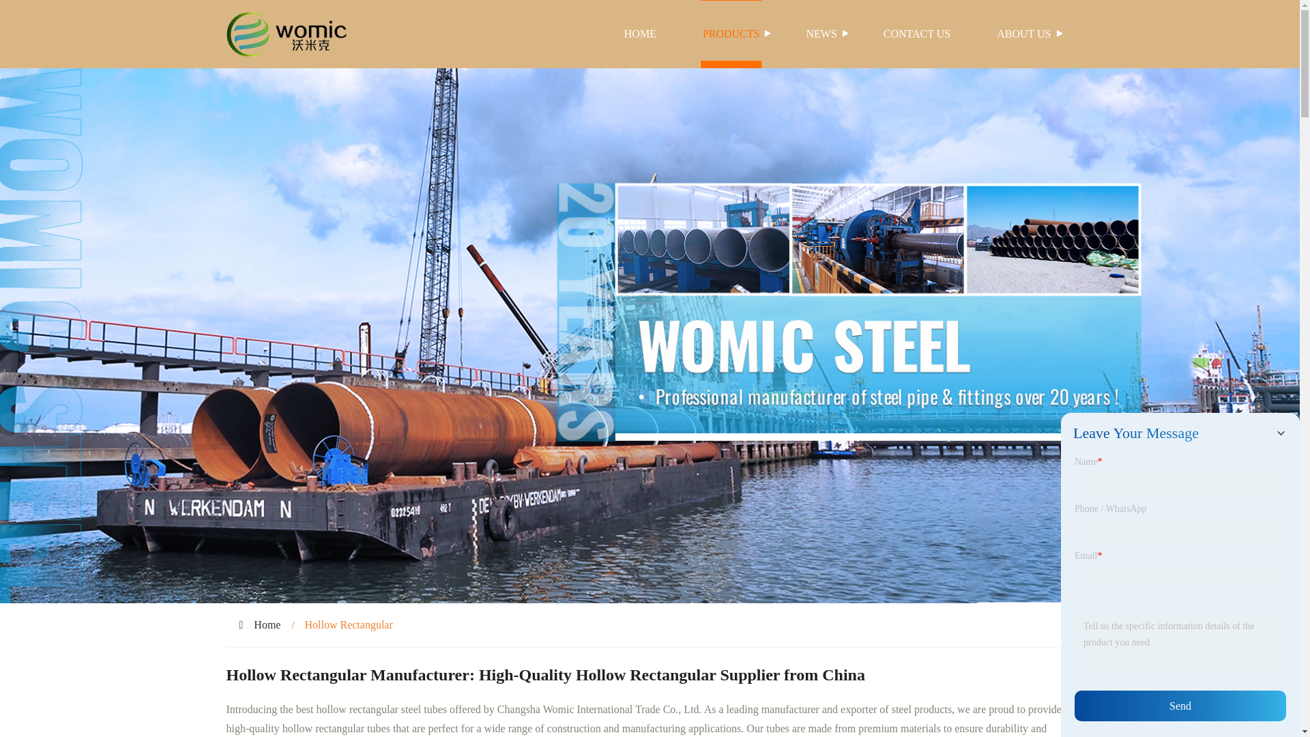  Describe the element at coordinates (917, 34) in the screenshot. I see `CONTACT US` at that location.